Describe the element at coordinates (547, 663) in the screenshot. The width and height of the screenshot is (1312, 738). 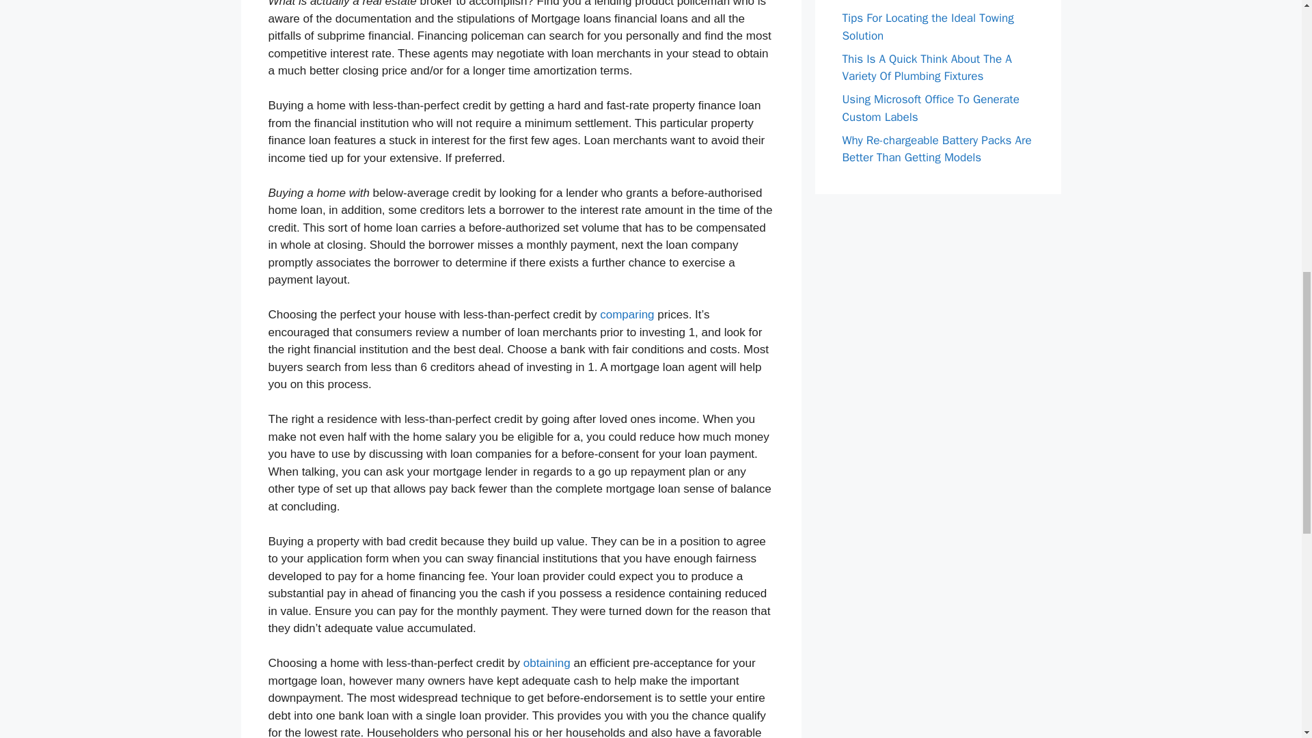
I see `obtaining` at that location.